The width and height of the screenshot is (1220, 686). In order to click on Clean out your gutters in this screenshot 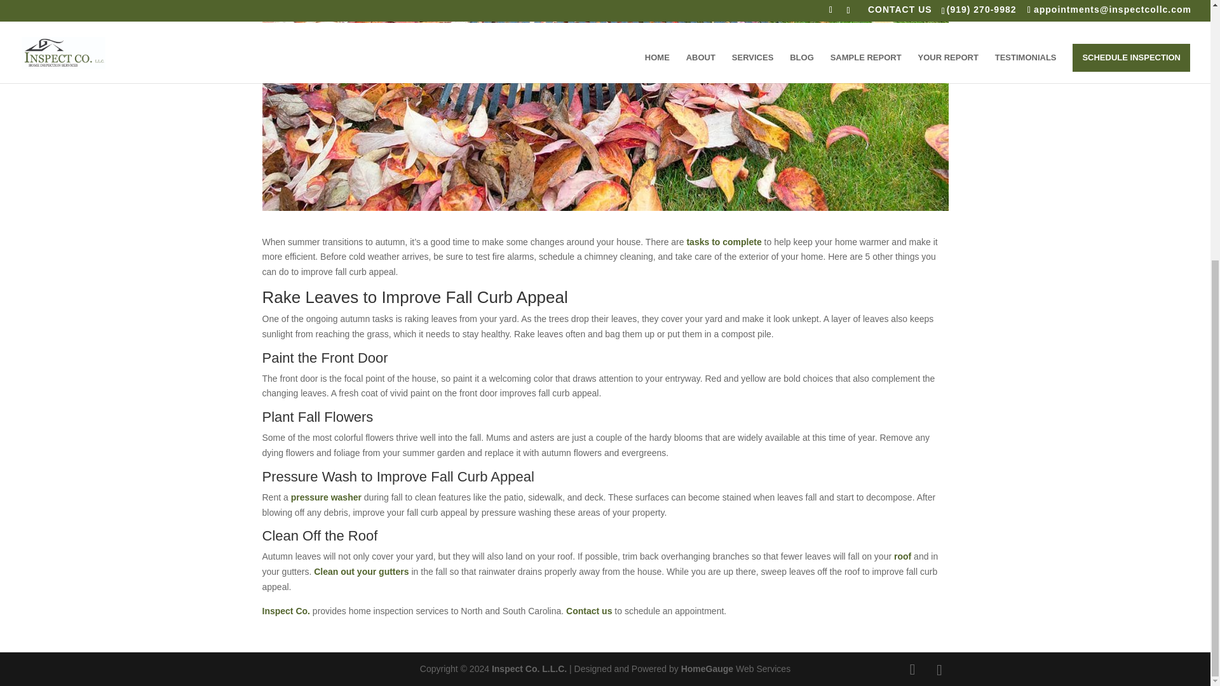, I will do `click(361, 572)`.